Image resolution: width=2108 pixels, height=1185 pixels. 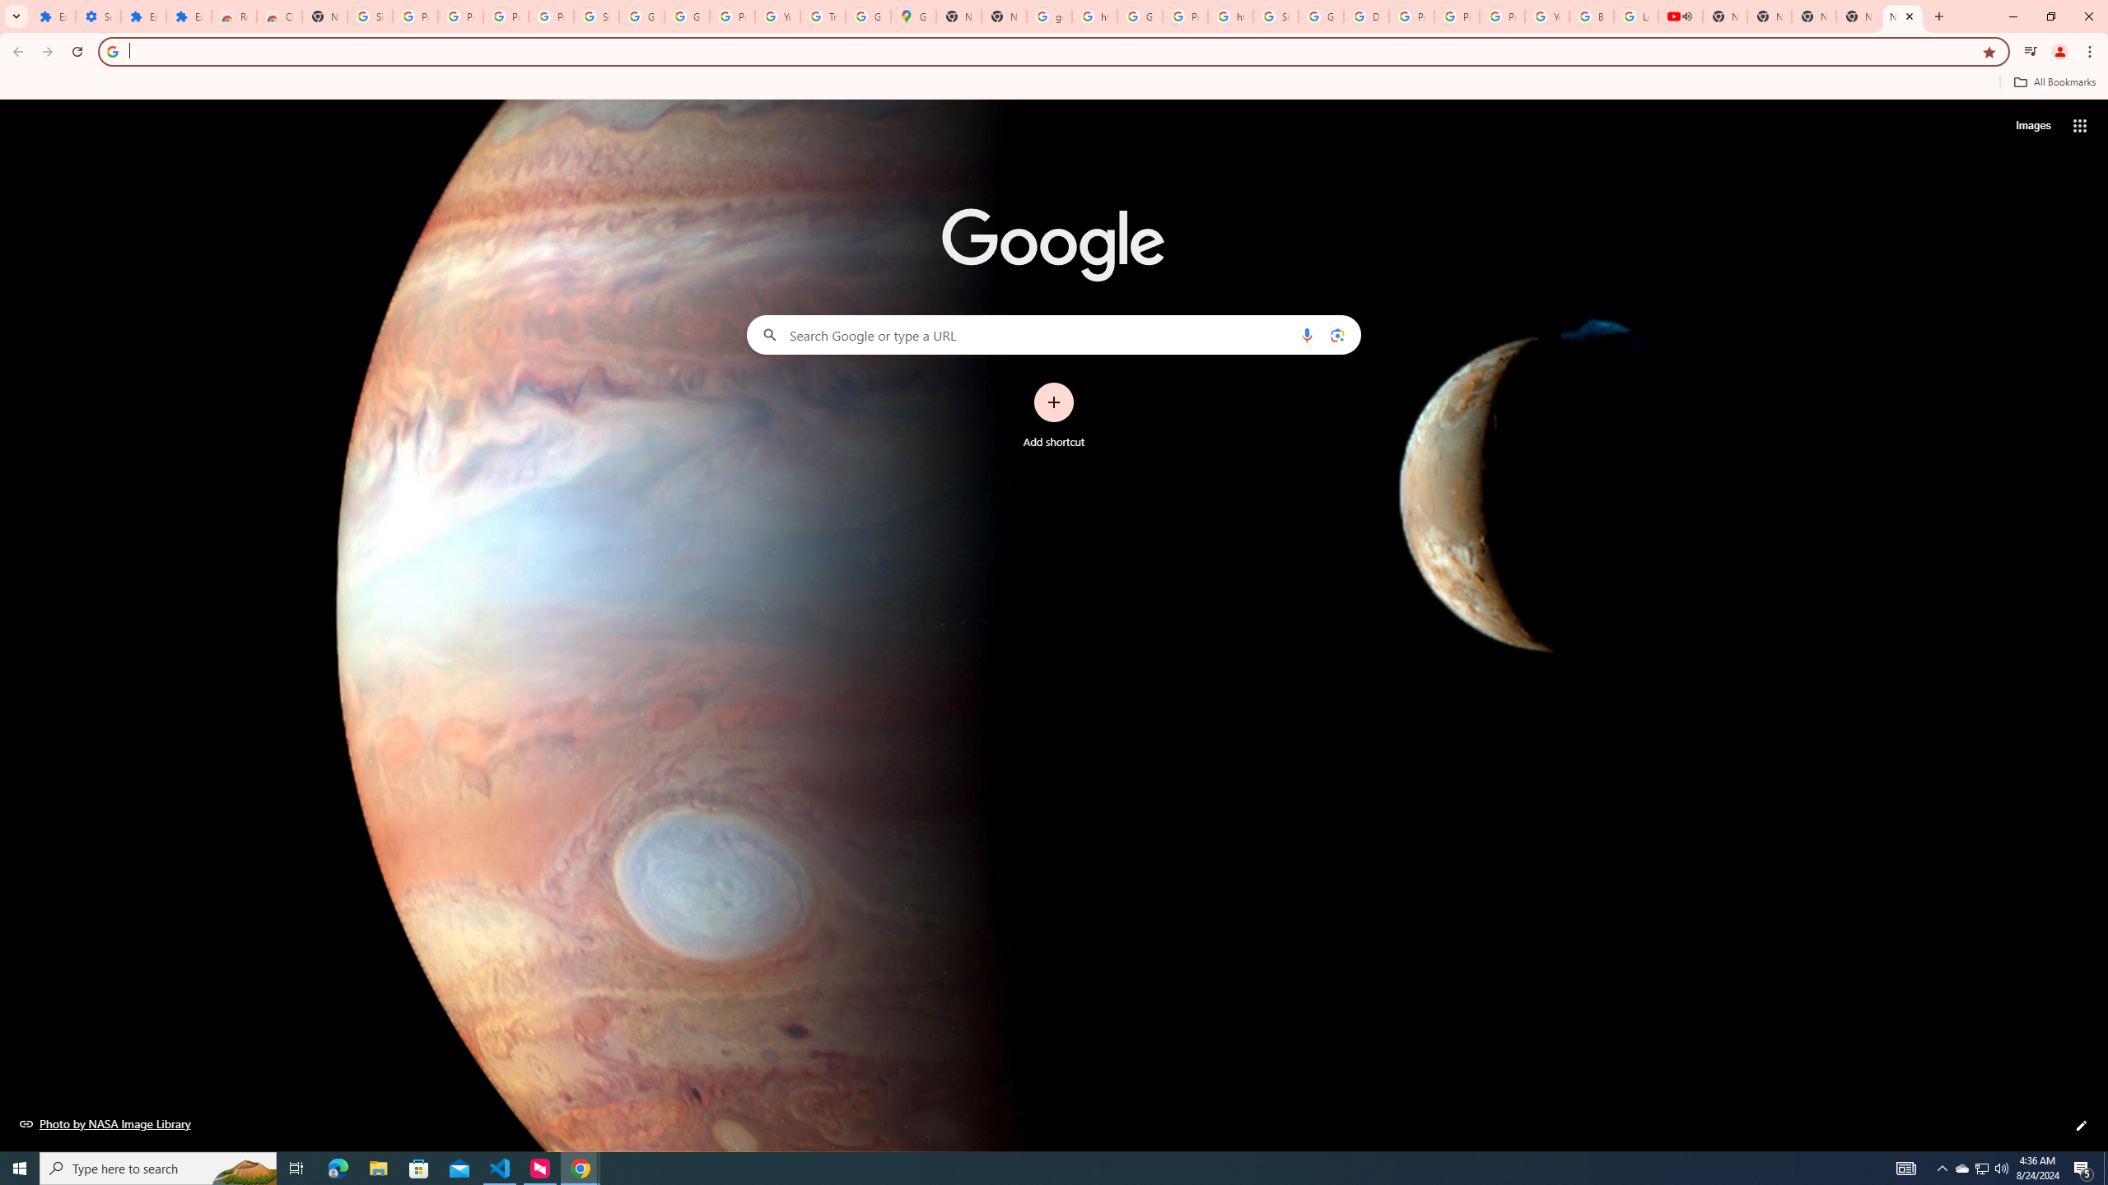 What do you see at coordinates (370, 16) in the screenshot?
I see `Sign in - Google Accounts` at bounding box center [370, 16].